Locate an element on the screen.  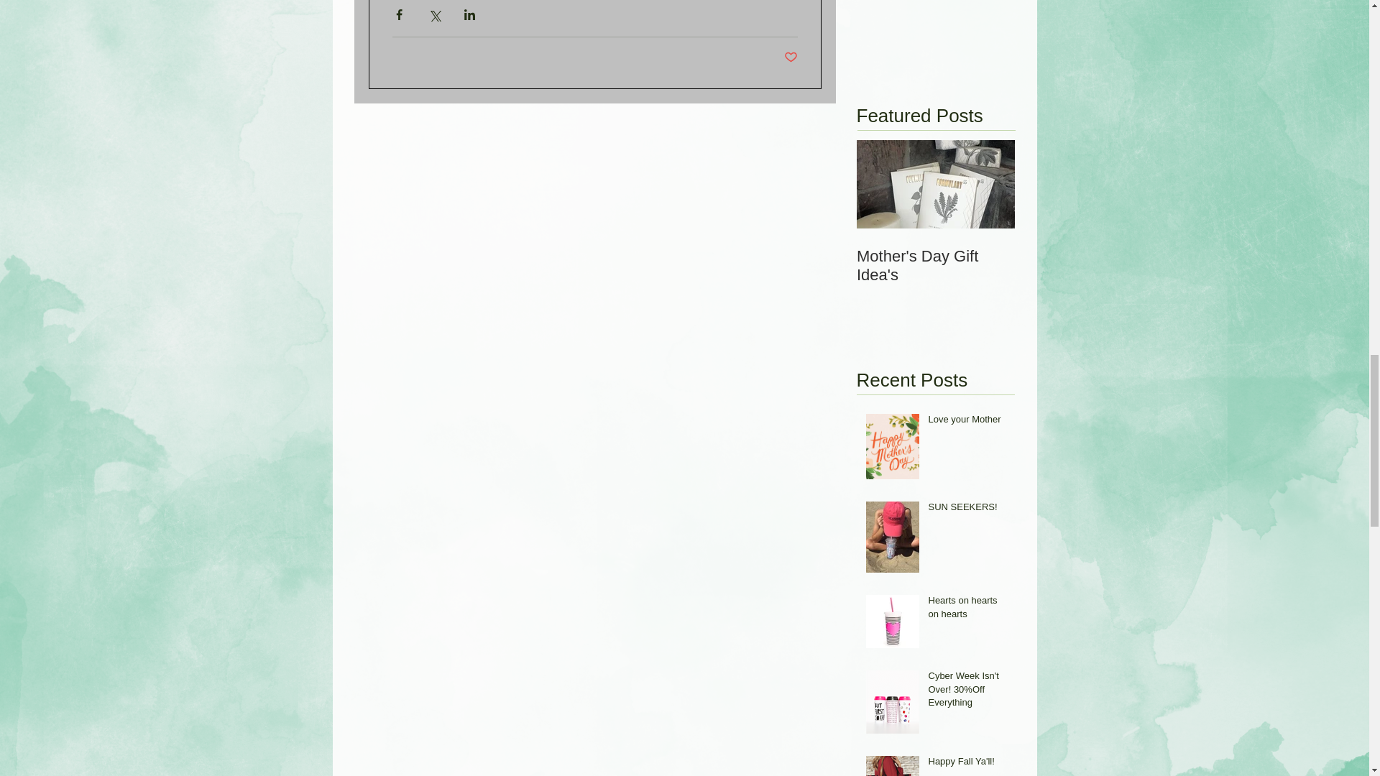
Post not marked as liked is located at coordinates (791, 57).